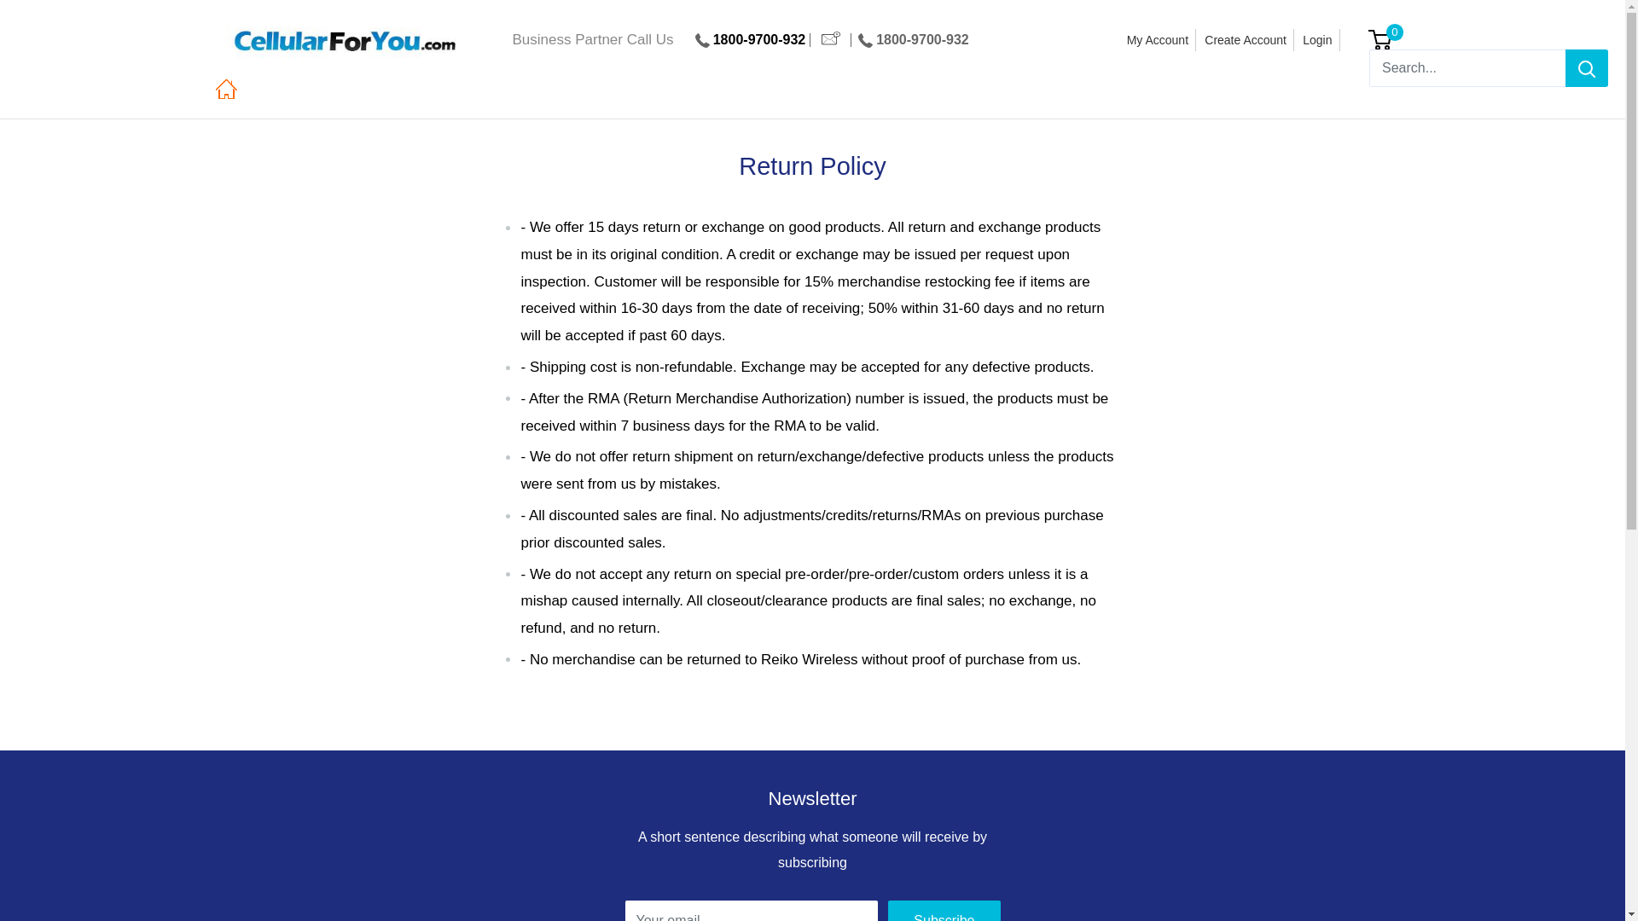 The height and width of the screenshot is (921, 1638). Describe the element at coordinates (343, 40) in the screenshot. I see `Cellular For You` at that location.